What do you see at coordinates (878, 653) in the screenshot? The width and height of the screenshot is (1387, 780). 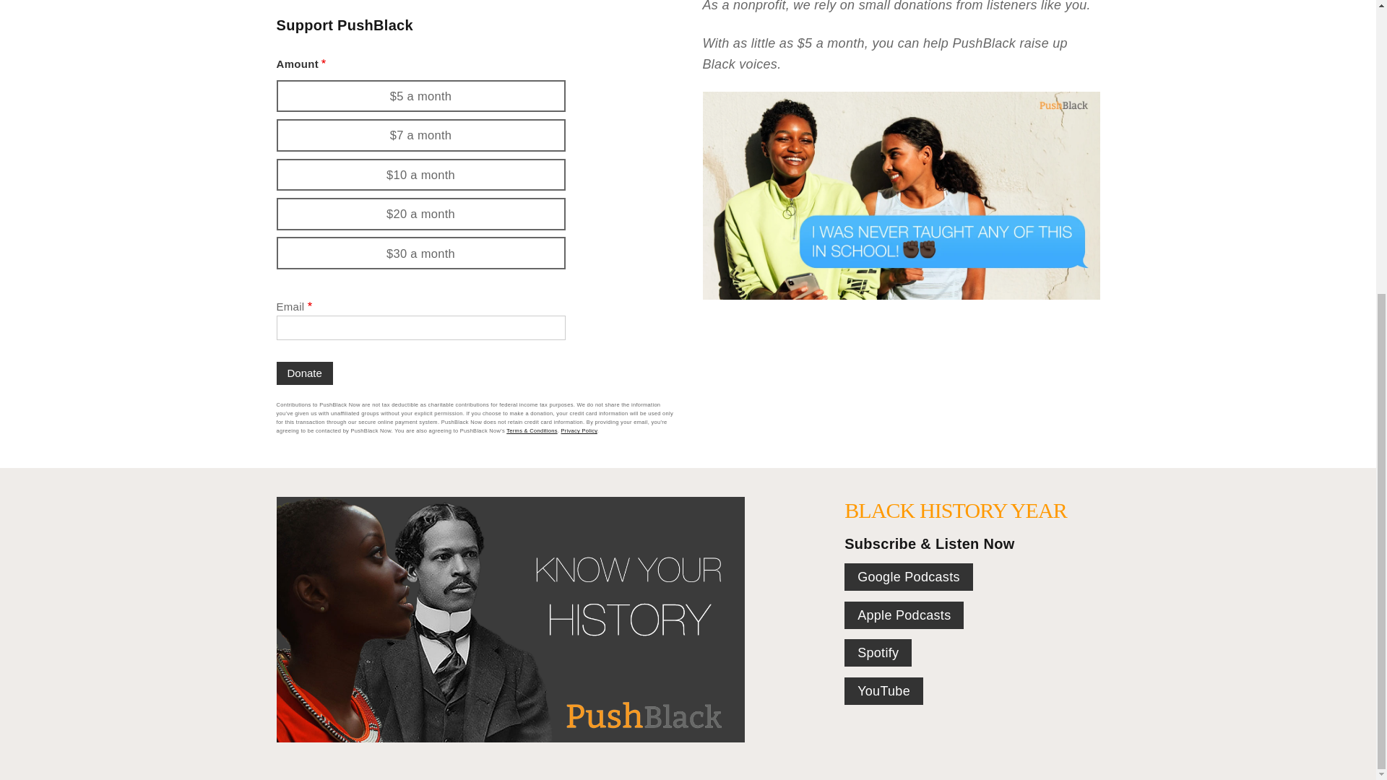 I see `Spotify` at bounding box center [878, 653].